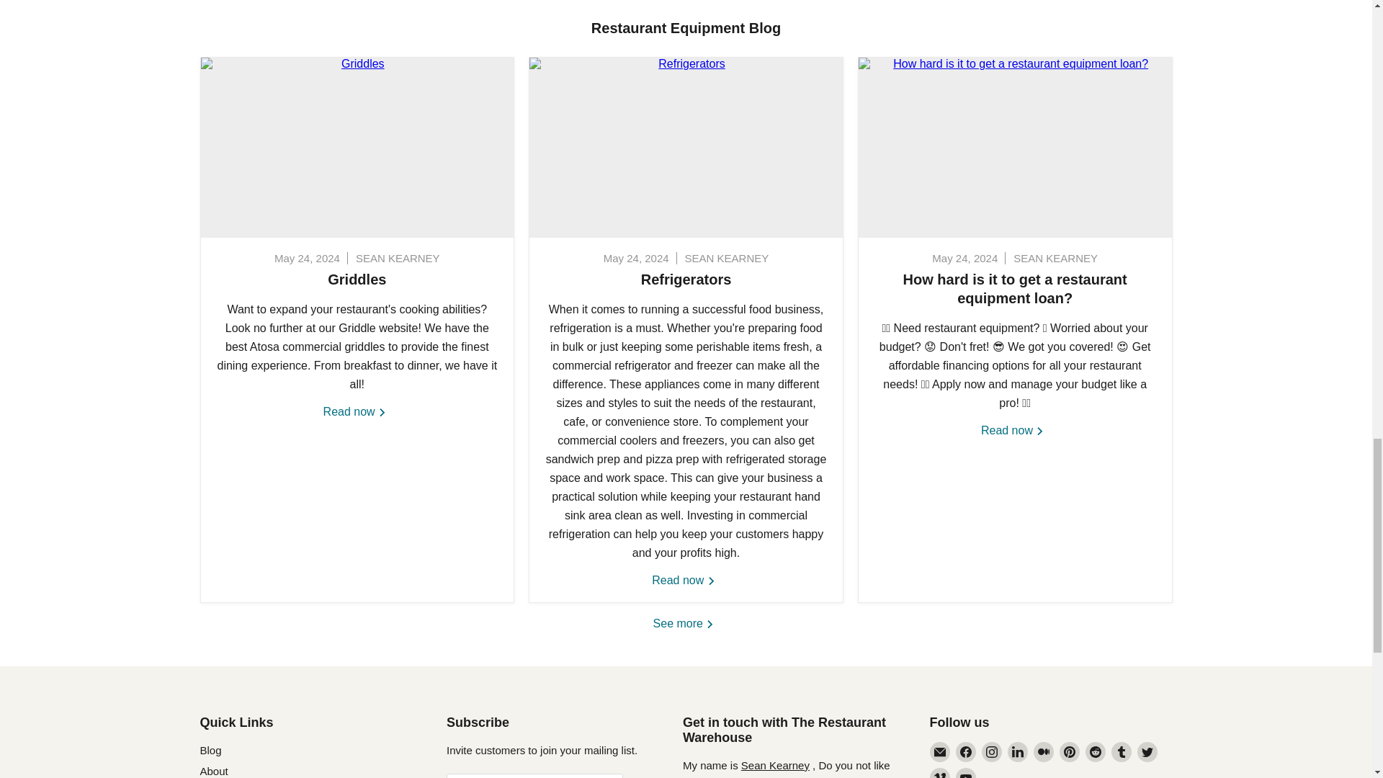 This screenshot has height=778, width=1383. I want to click on Vimeo, so click(939, 772).